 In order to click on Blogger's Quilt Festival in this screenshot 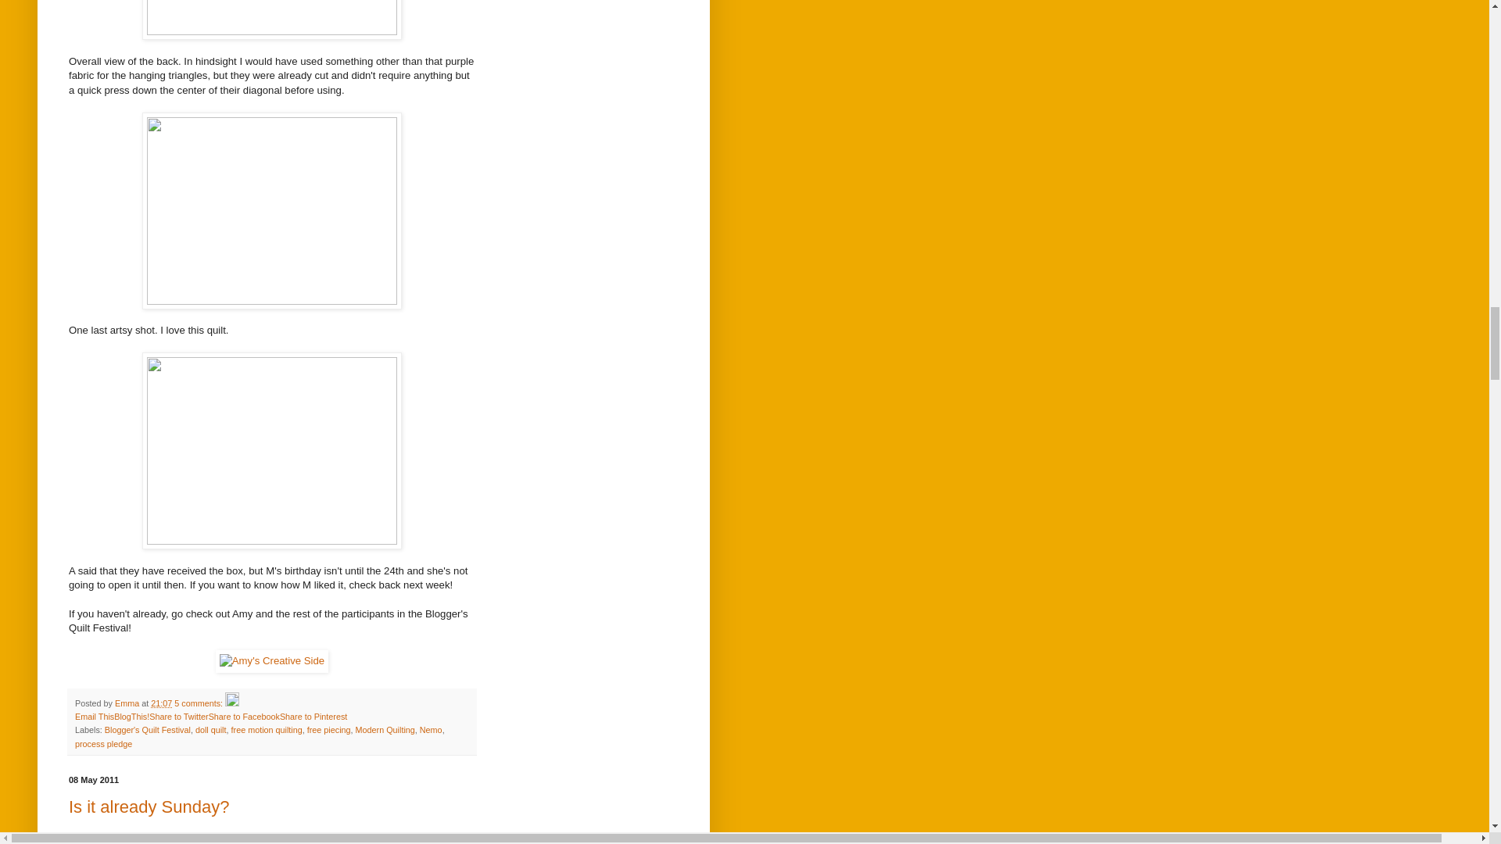, I will do `click(147, 729)`.